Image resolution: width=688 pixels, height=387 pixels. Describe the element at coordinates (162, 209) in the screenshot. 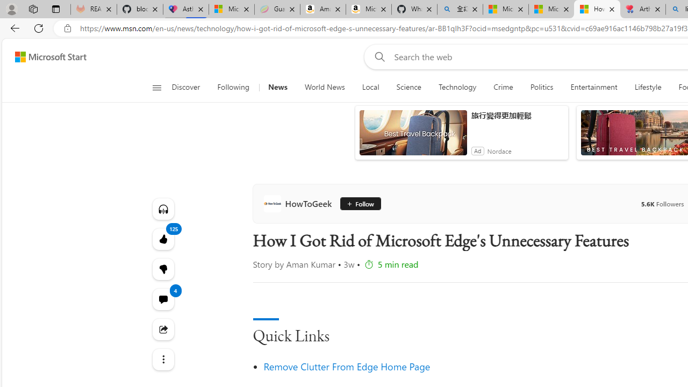

I see `Listen to this article` at that location.